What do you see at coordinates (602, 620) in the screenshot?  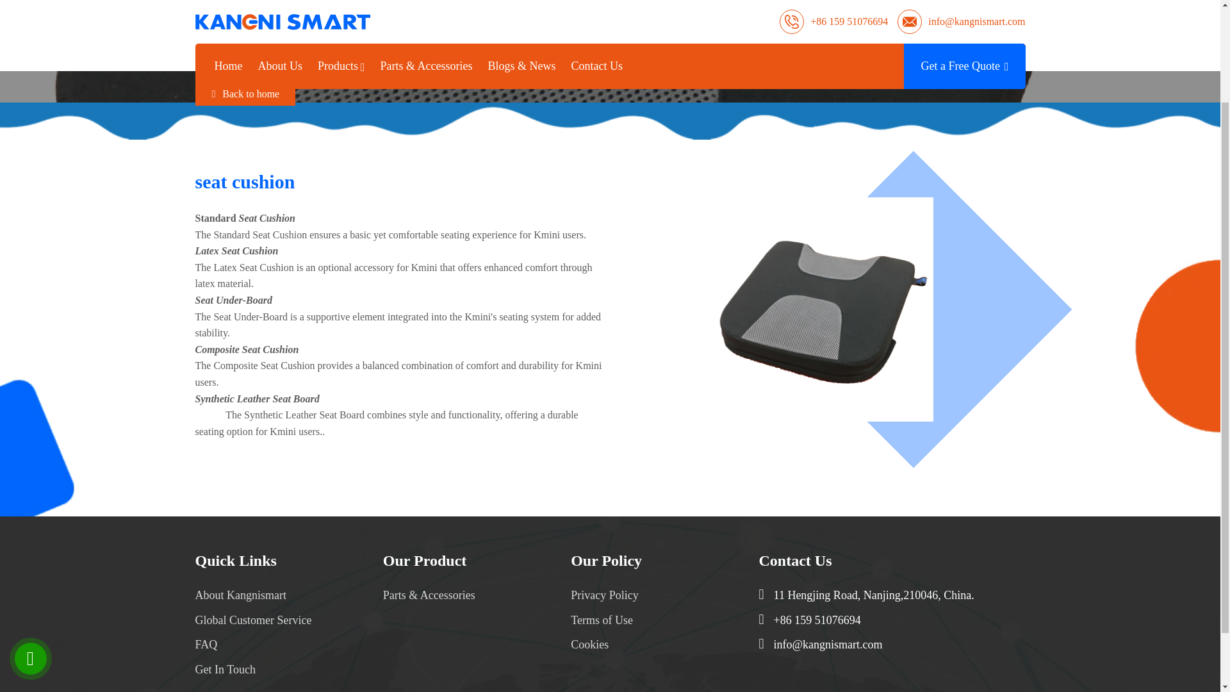 I see `Terms of Use` at bounding box center [602, 620].